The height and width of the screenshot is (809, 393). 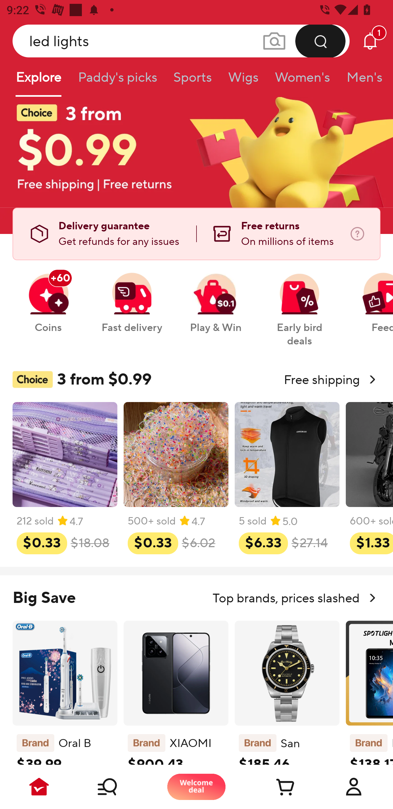 What do you see at coordinates (361, 80) in the screenshot?
I see `Men's` at bounding box center [361, 80].